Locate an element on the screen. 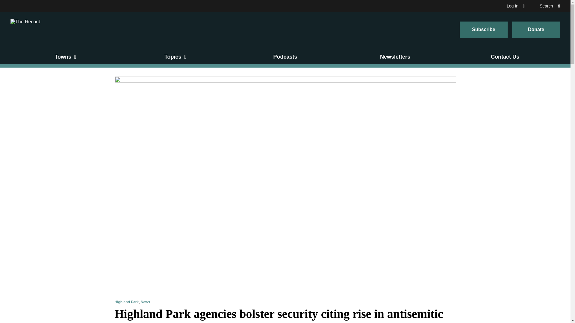  Contact Us is located at coordinates (505, 57).